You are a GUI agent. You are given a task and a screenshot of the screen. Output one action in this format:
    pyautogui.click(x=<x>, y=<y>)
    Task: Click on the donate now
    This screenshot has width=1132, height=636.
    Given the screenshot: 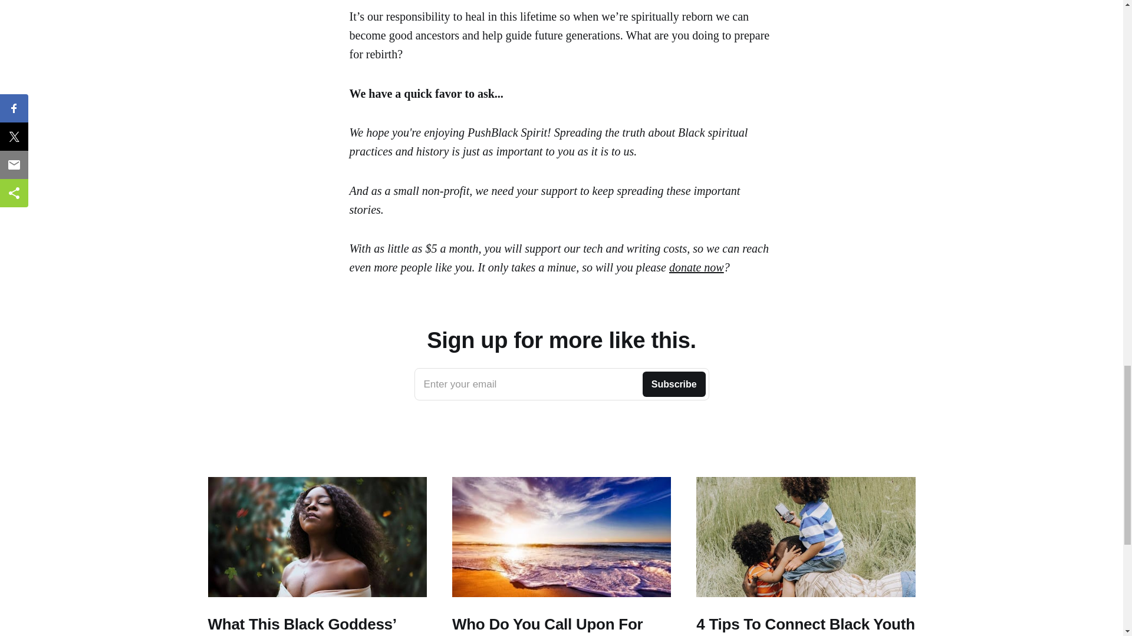 What is the action you would take?
    pyautogui.click(x=696, y=267)
    